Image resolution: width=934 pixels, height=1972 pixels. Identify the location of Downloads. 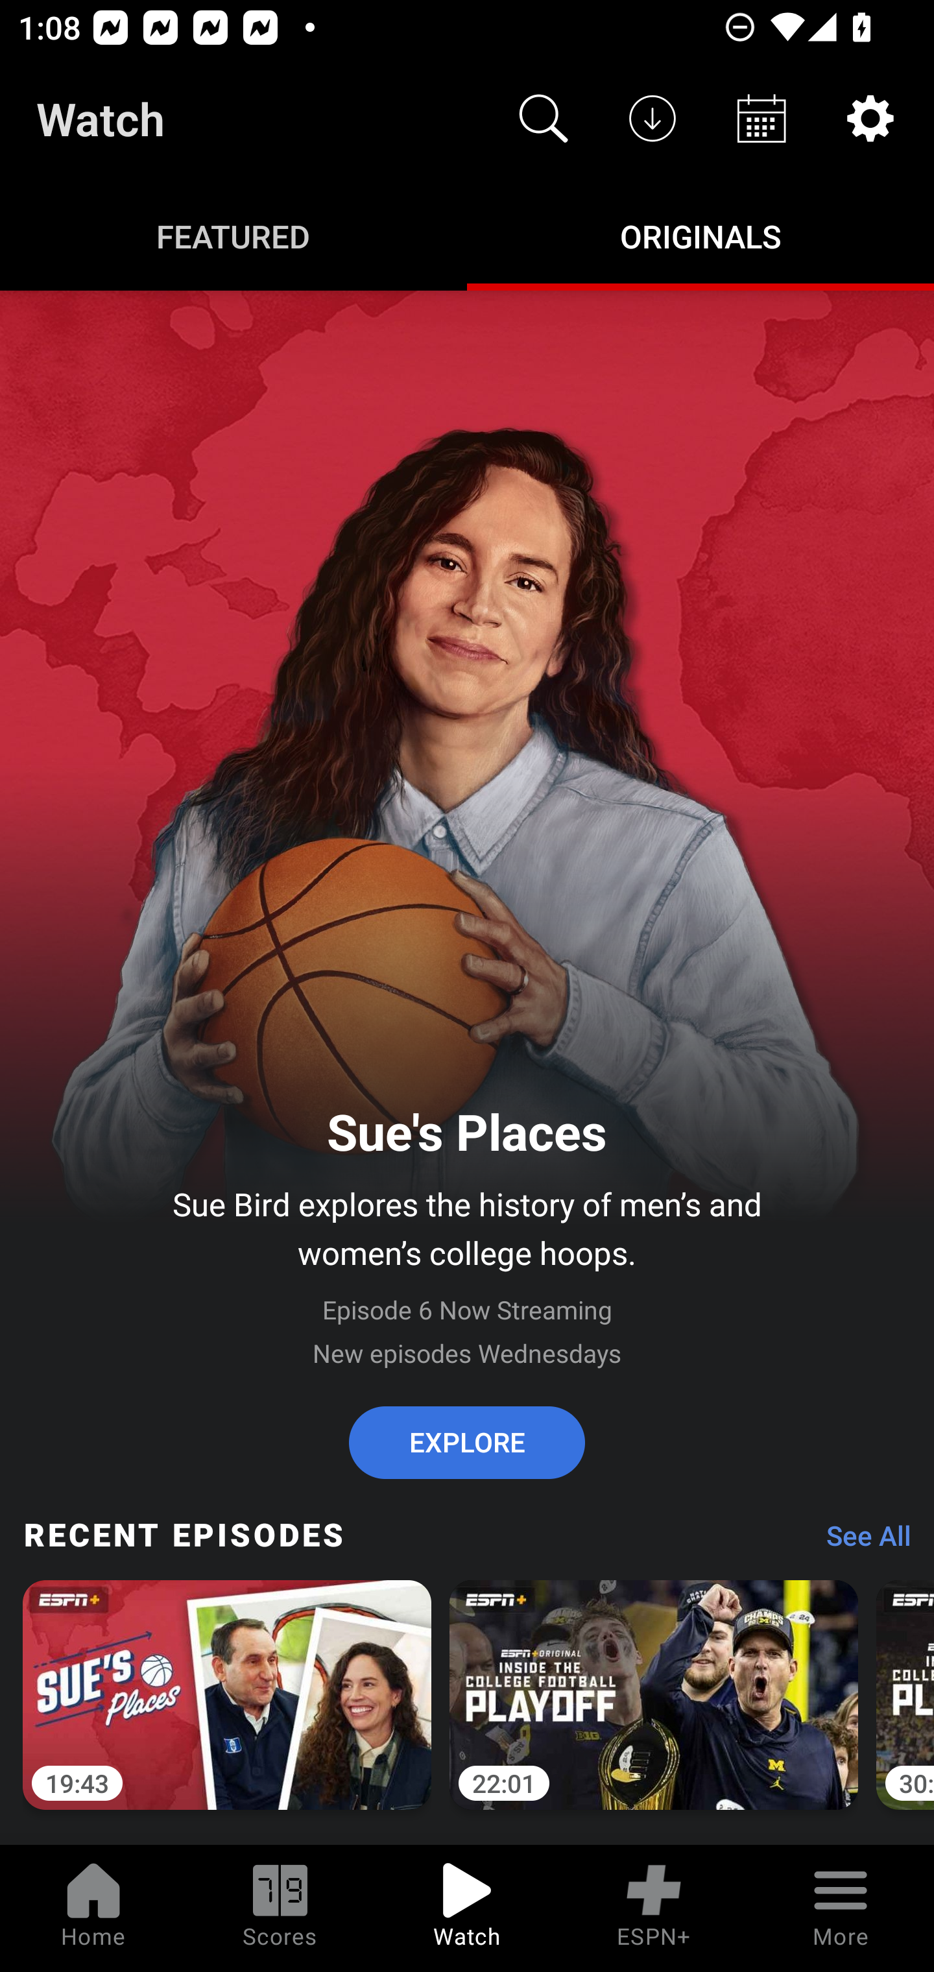
(653, 118).